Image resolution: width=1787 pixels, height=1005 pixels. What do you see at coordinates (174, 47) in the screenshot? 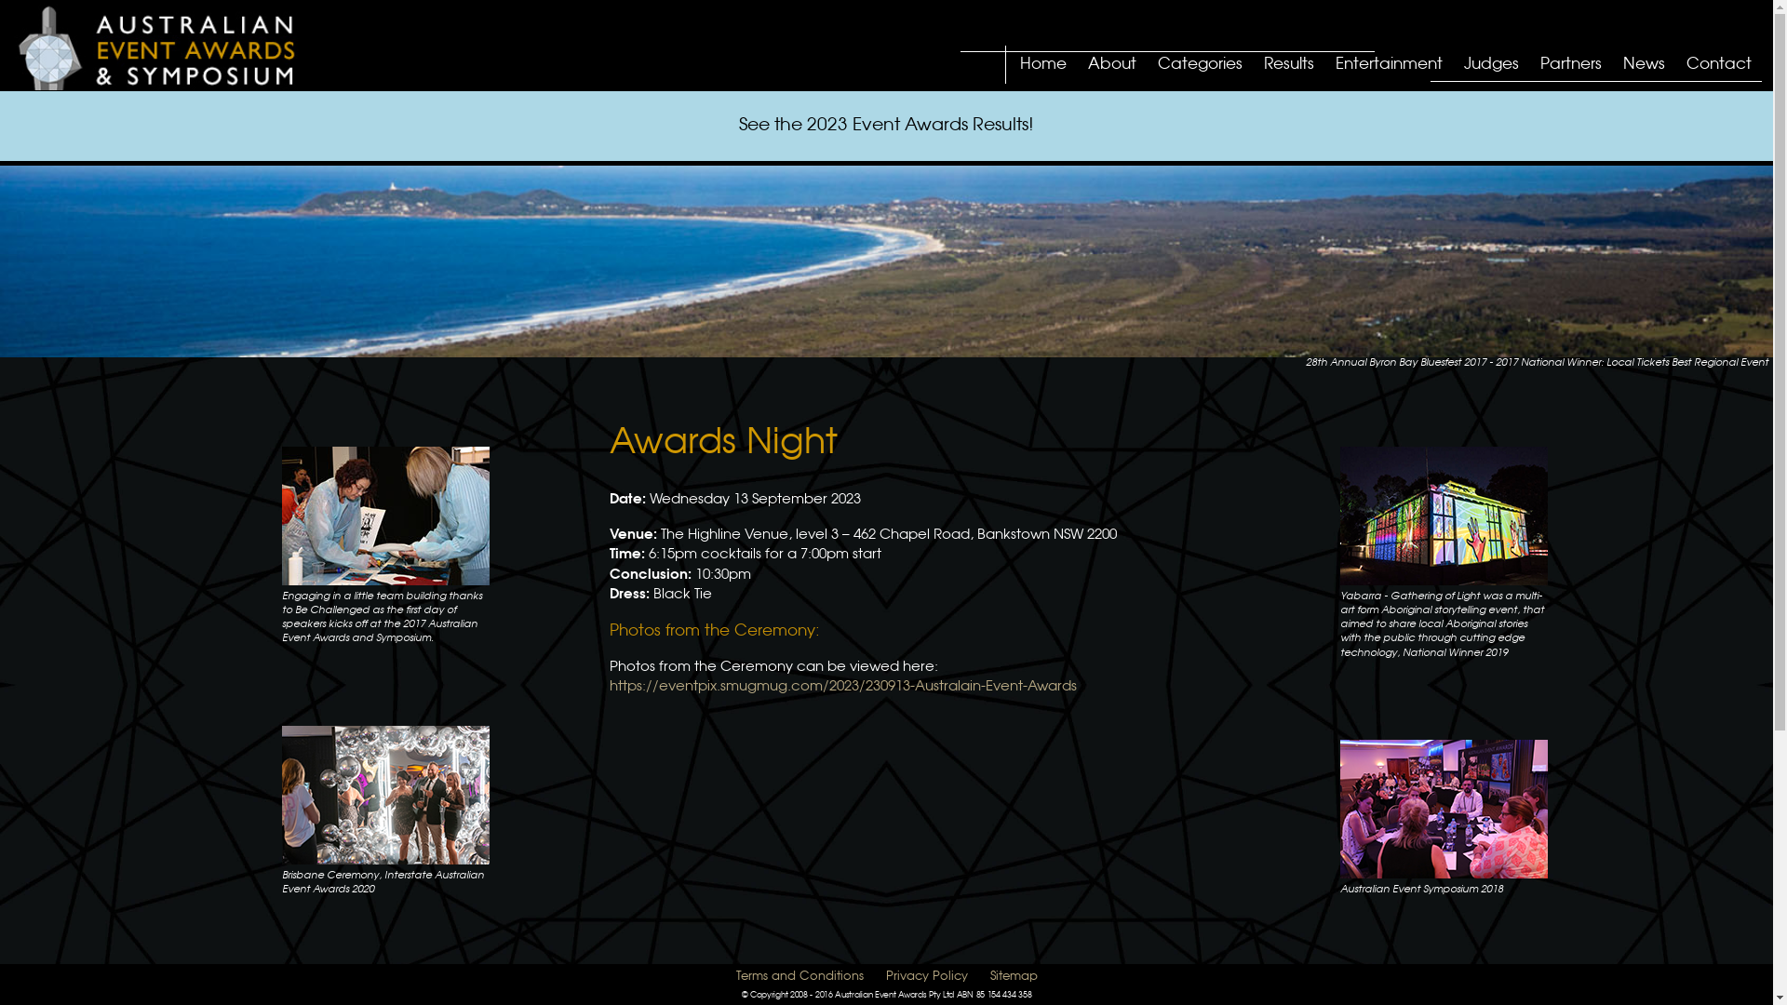
I see `Model` at bounding box center [174, 47].